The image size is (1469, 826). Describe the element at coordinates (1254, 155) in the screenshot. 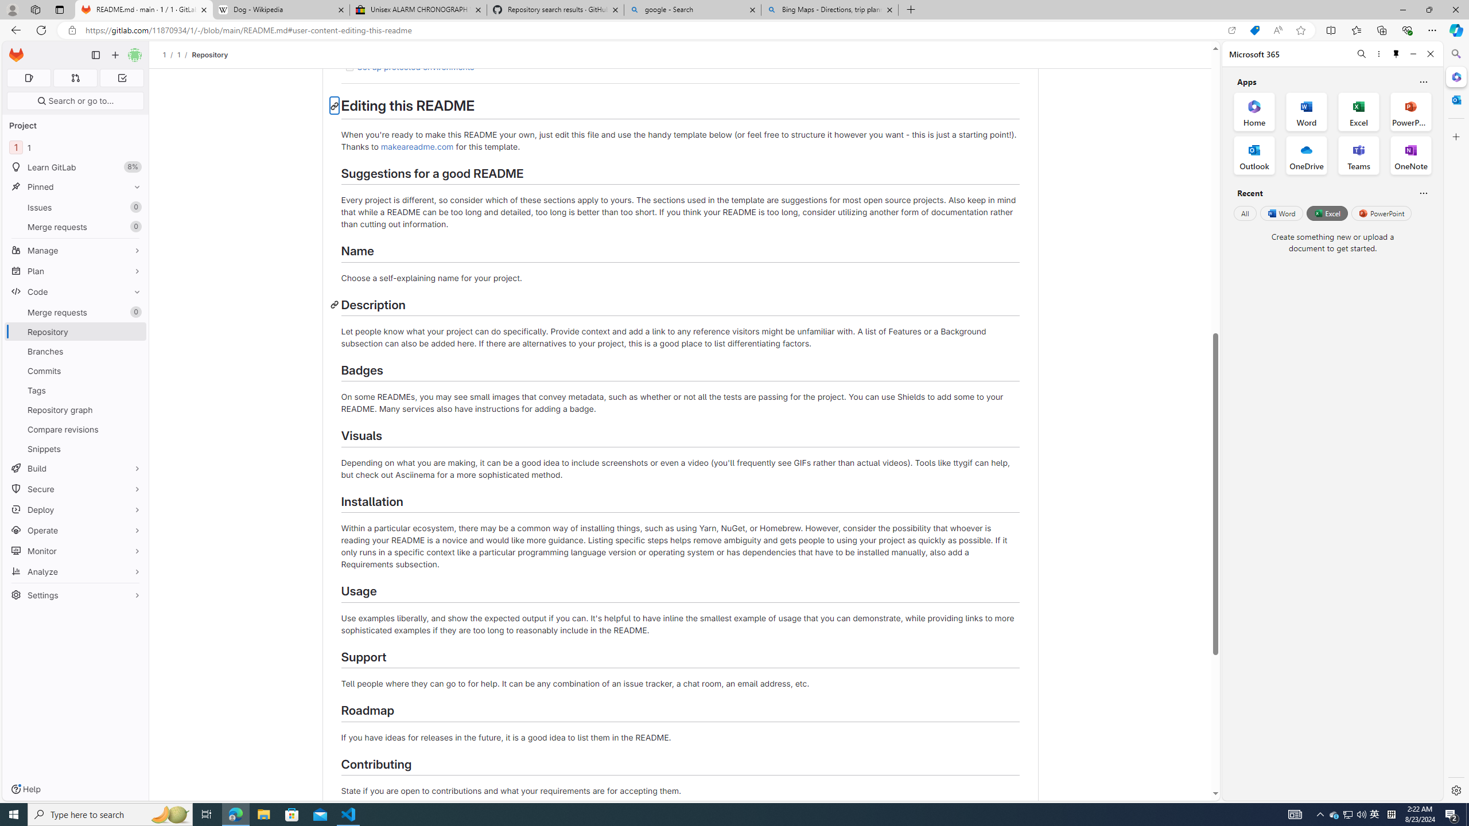

I see `Outlook Office App` at that location.